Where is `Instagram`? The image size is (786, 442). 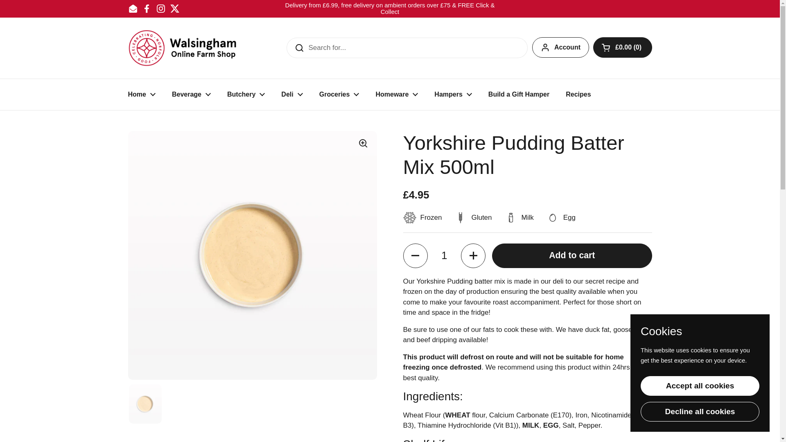
Instagram is located at coordinates (160, 8).